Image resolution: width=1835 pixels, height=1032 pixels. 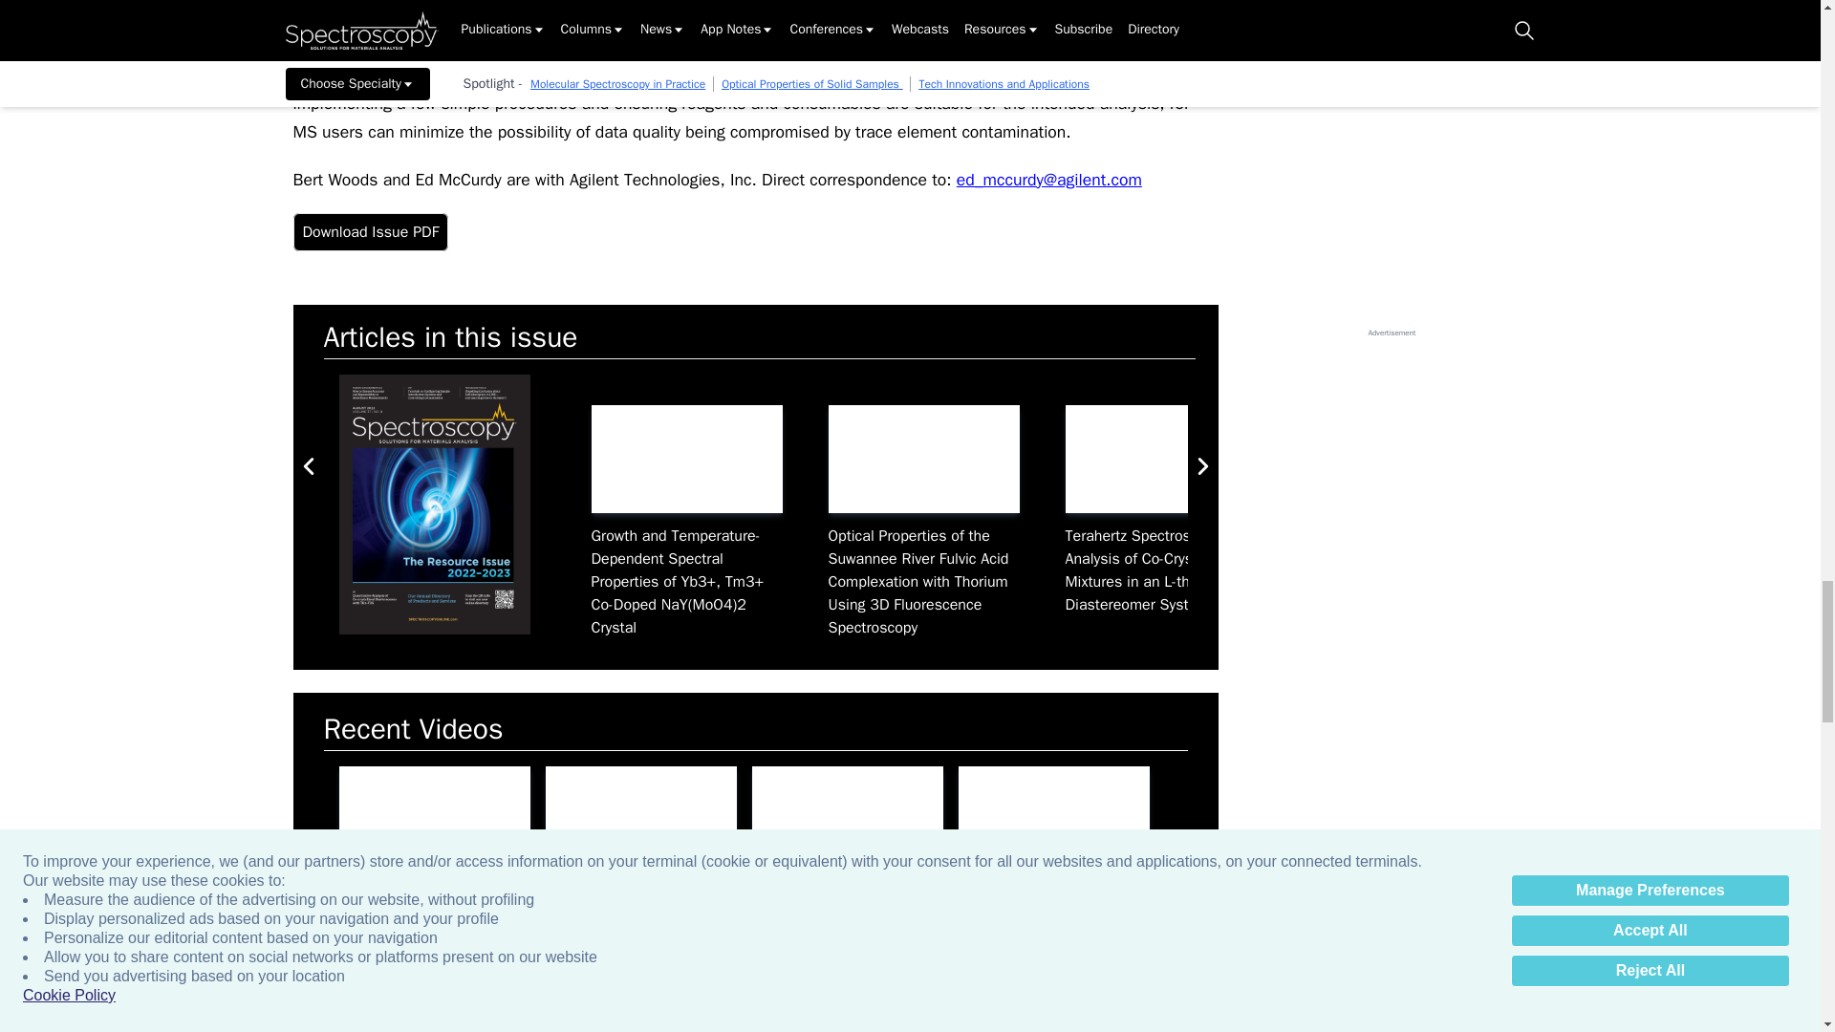 I want to click on Key Steps to Follow in a FRET Experiment, so click(x=1634, y=459).